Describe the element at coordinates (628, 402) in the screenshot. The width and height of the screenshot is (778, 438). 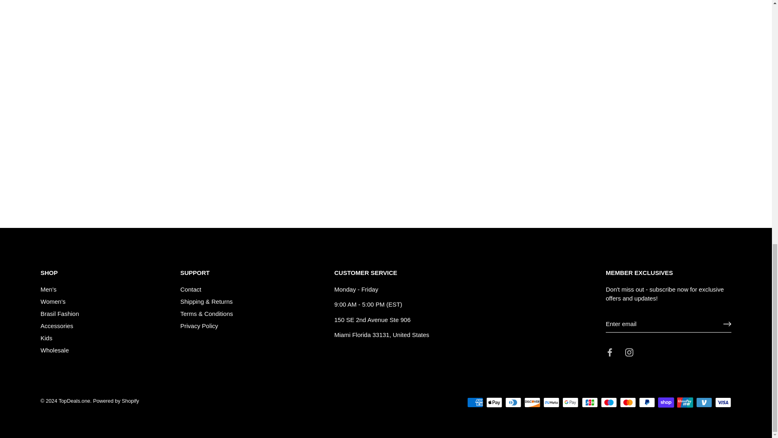
I see `Mastercard` at that location.